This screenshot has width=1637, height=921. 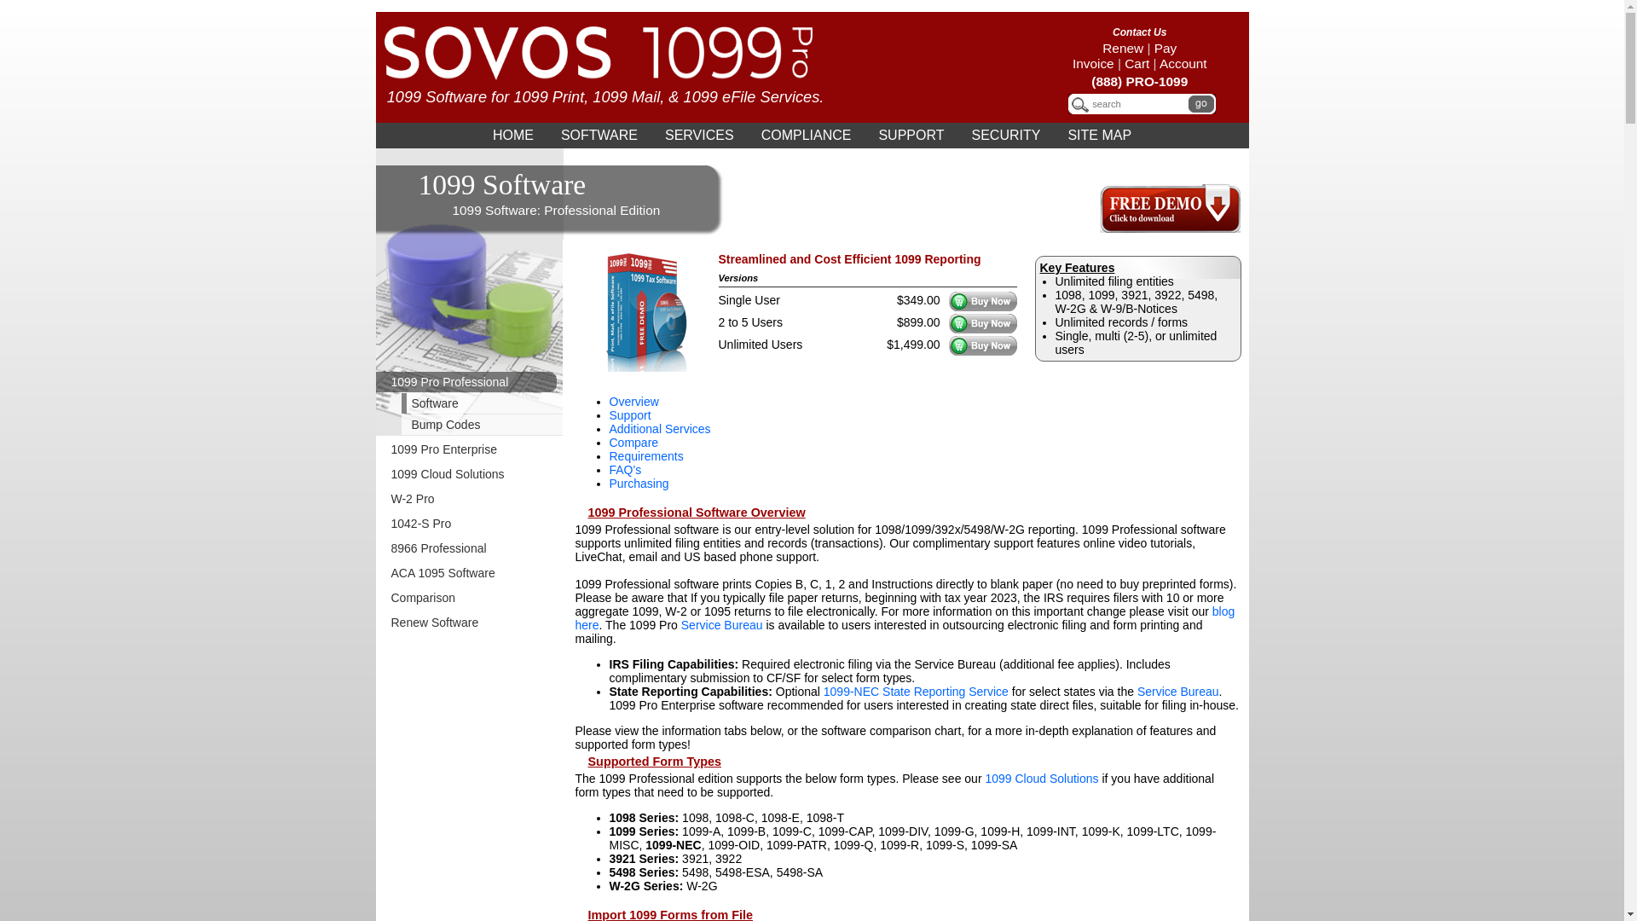 What do you see at coordinates (1139, 32) in the screenshot?
I see `Contact Us` at bounding box center [1139, 32].